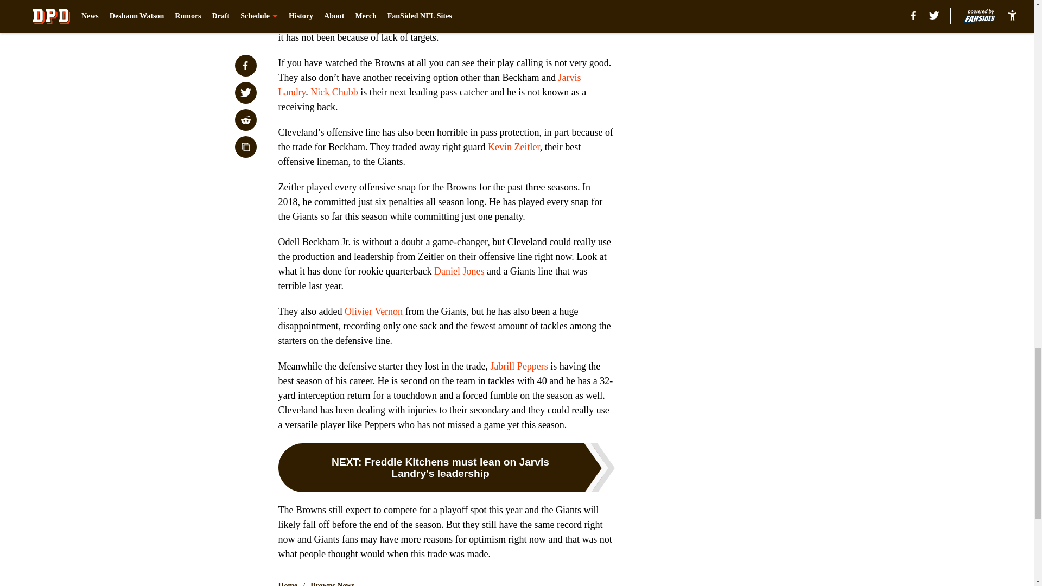  I want to click on Kevin Zeitler, so click(513, 146).